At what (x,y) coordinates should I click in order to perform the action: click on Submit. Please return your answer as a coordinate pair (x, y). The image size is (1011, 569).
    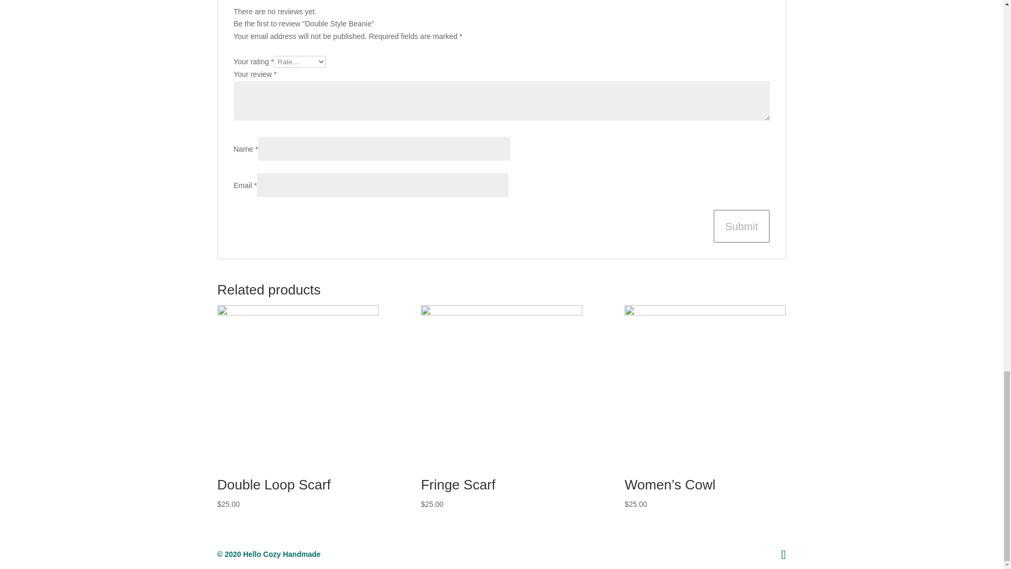
    Looking at the image, I should click on (741, 227).